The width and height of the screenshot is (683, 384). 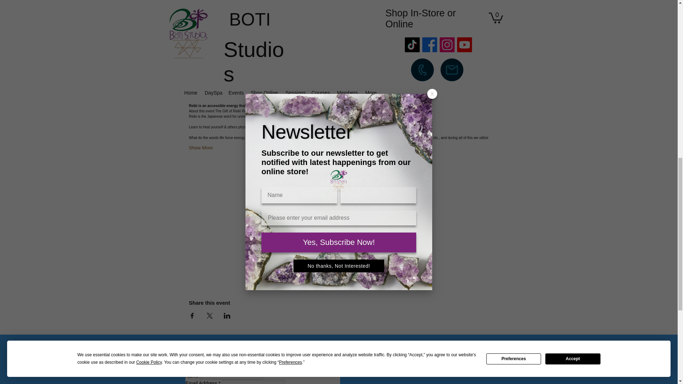 What do you see at coordinates (435, 359) in the screenshot?
I see `714.220.8351` at bounding box center [435, 359].